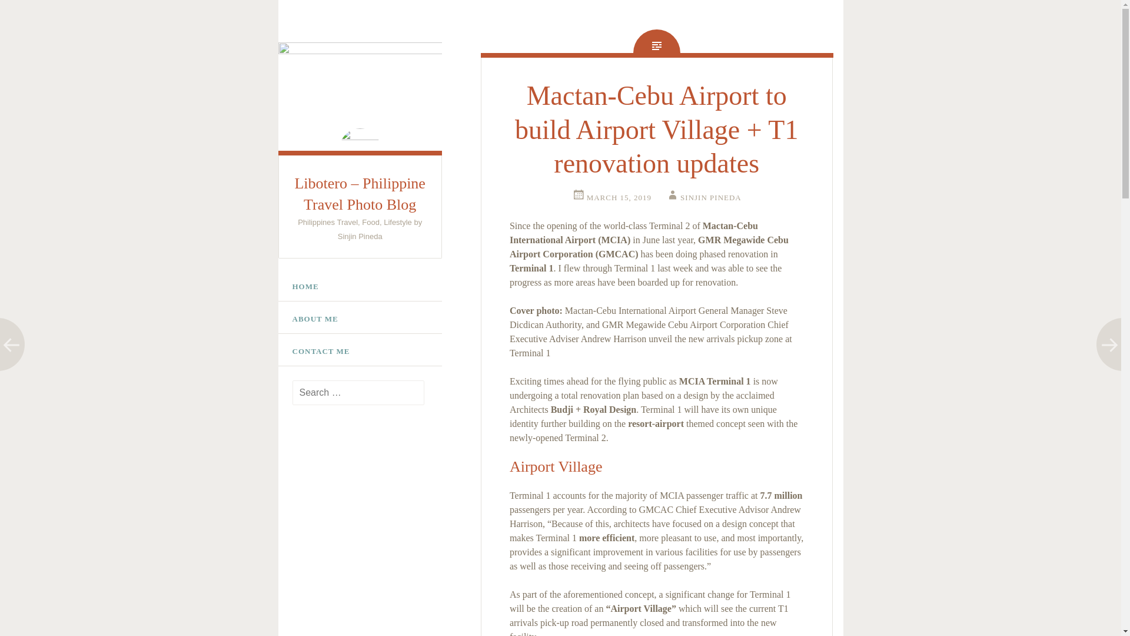  I want to click on SKIP TO CONTENT, so click(292, 279).